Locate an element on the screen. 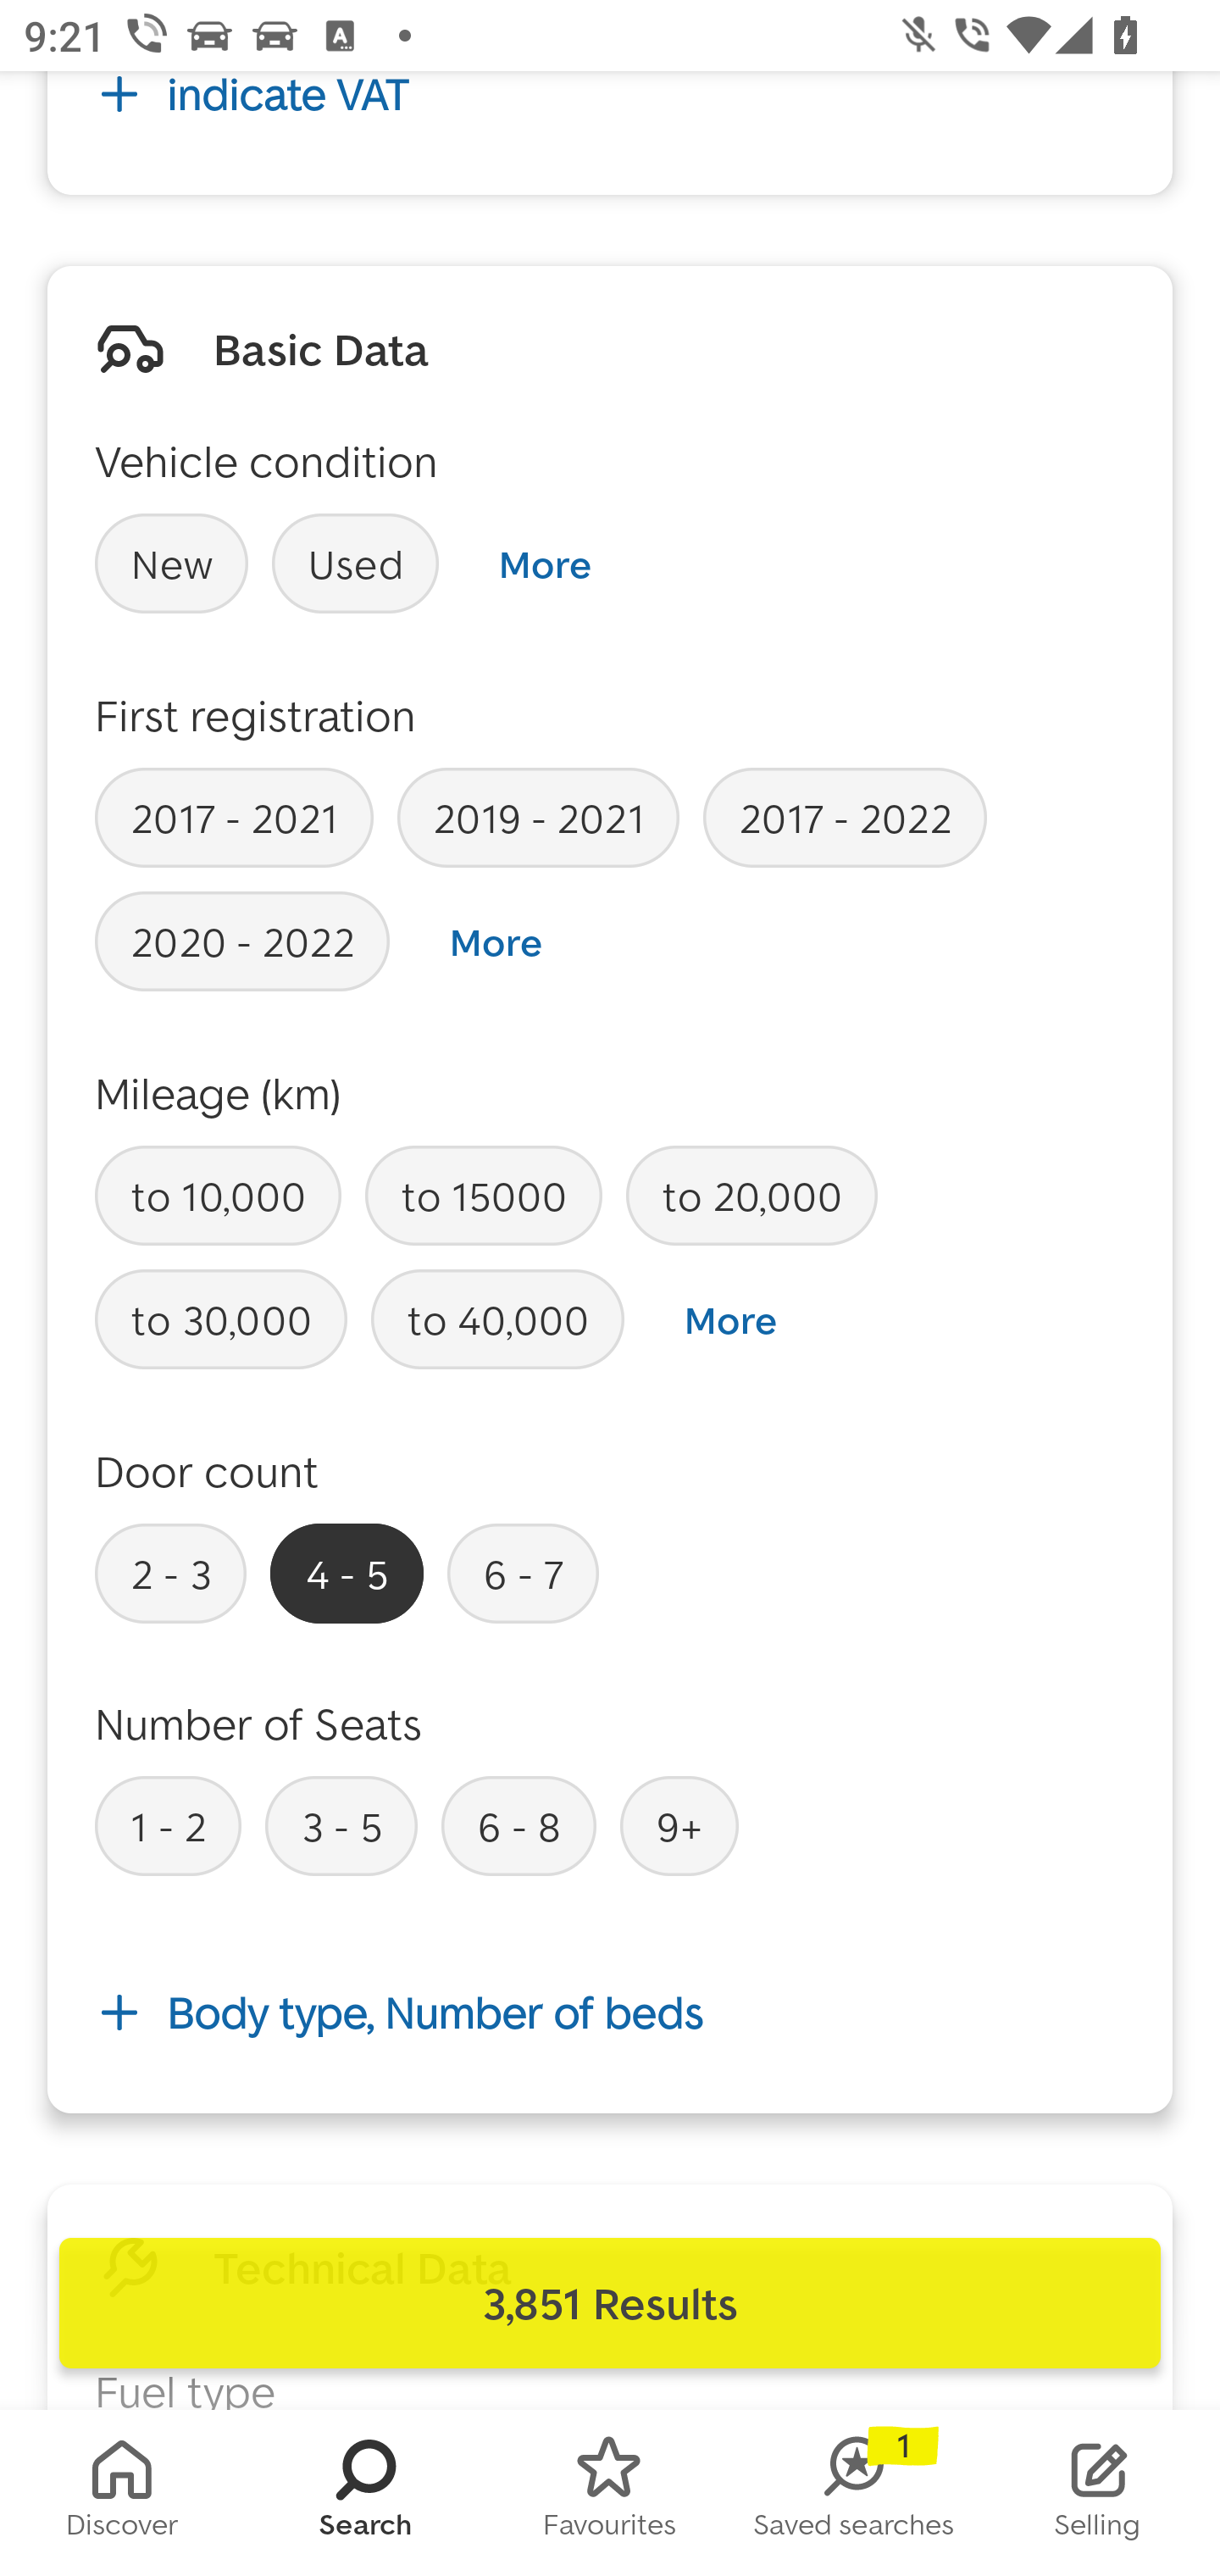  HOMESCREEN Discover is located at coordinates (122, 2493).